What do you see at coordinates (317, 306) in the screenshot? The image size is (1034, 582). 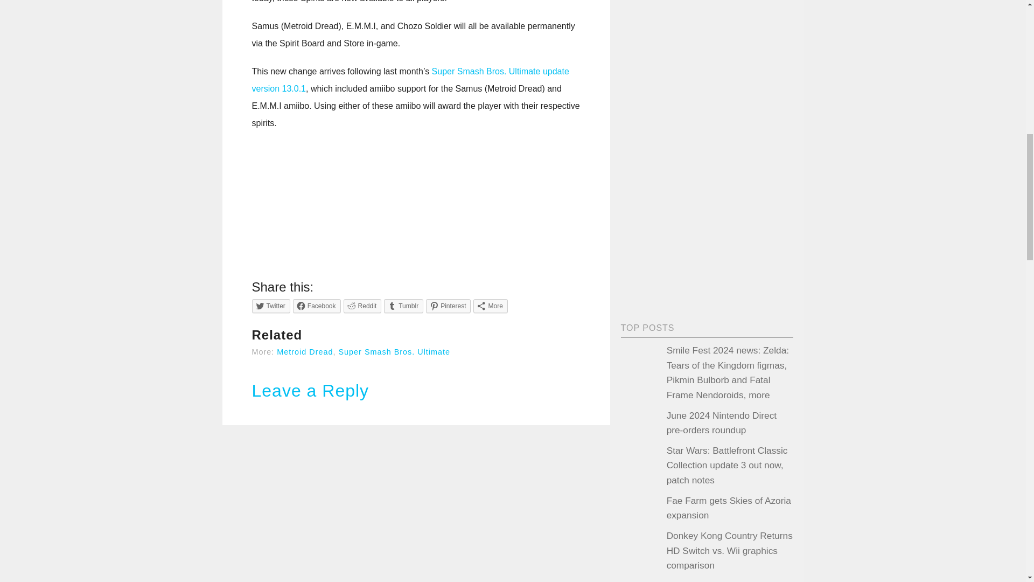 I see `Facebook` at bounding box center [317, 306].